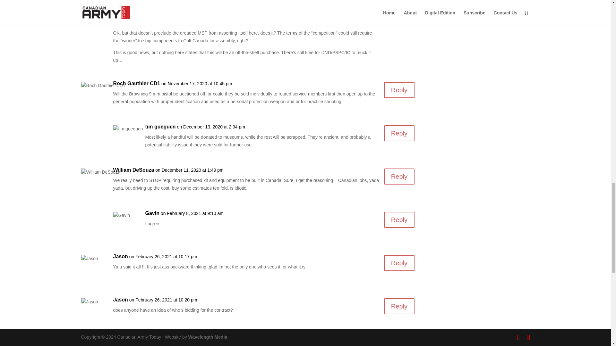 This screenshot has width=616, height=346. Describe the element at coordinates (399, 133) in the screenshot. I see `Reply` at that location.